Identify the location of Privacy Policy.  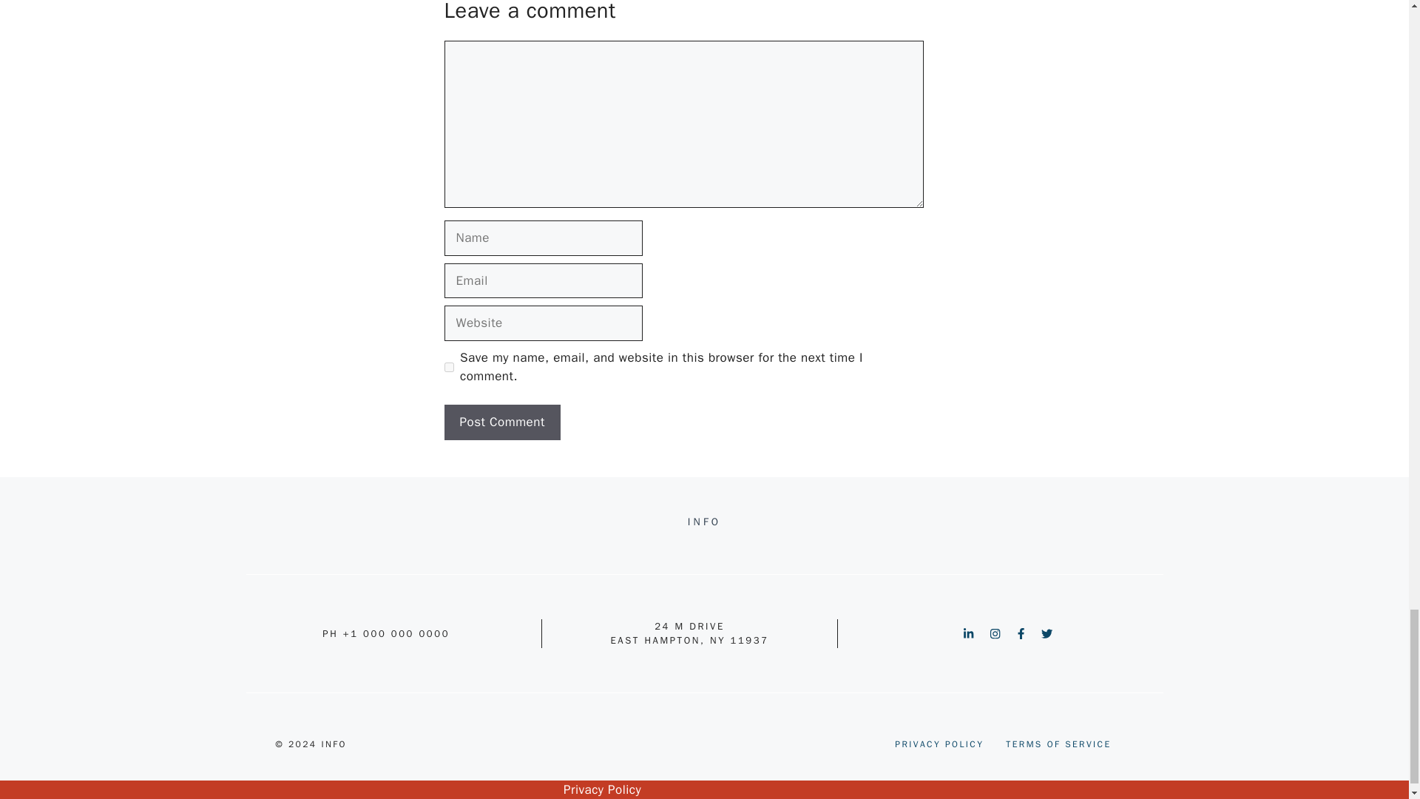
(602, 789).